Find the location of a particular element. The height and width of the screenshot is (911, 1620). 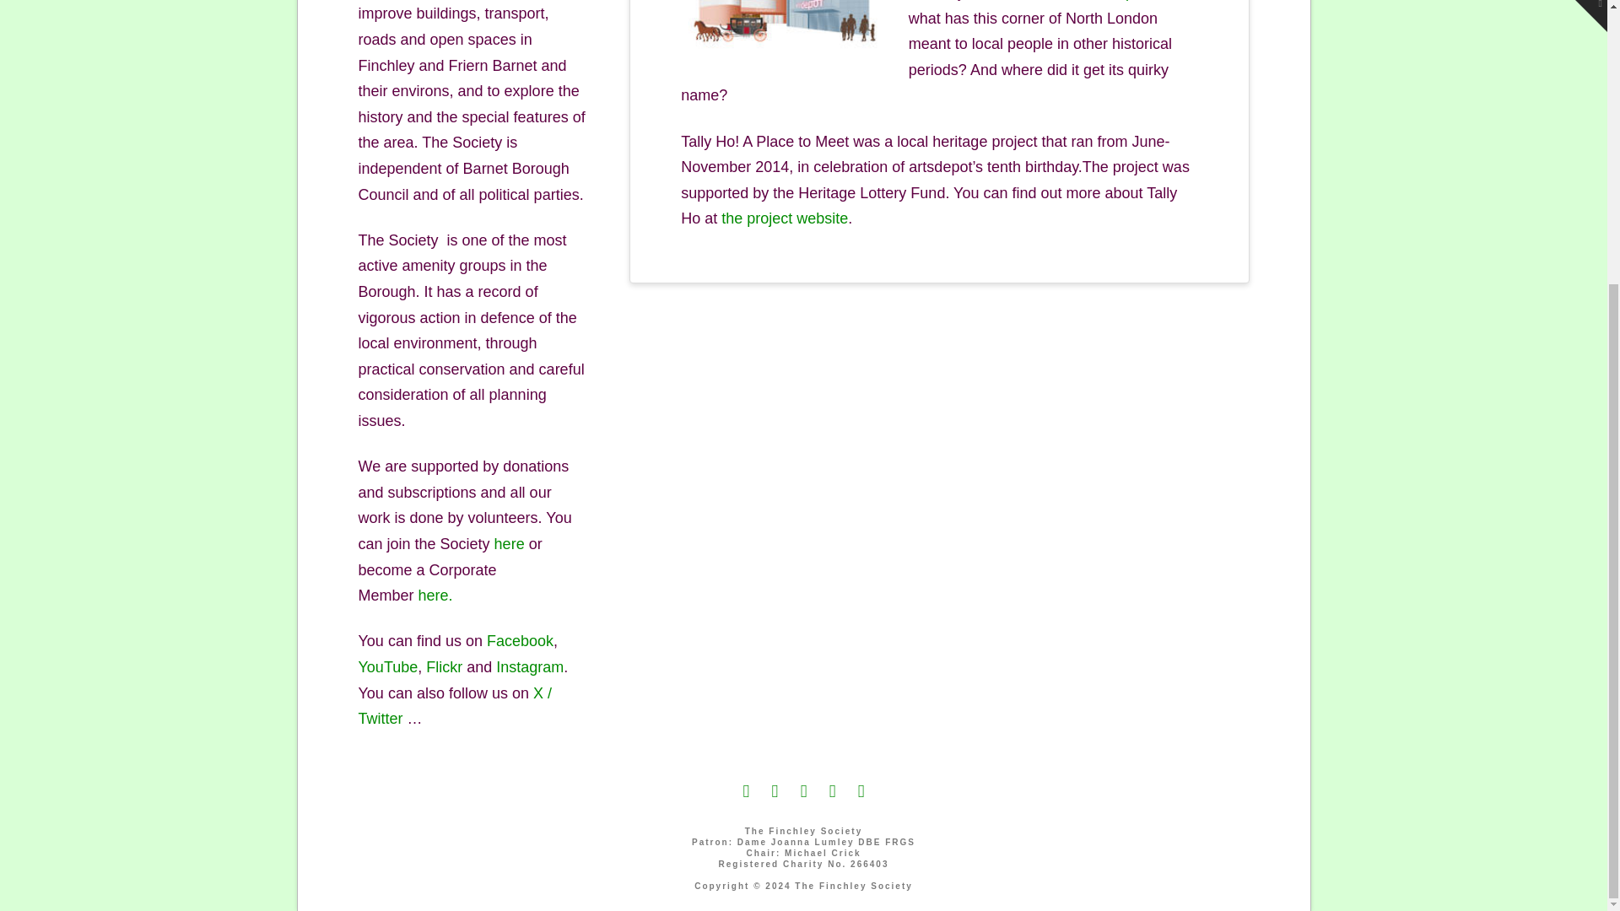

YouTube is located at coordinates (388, 666).